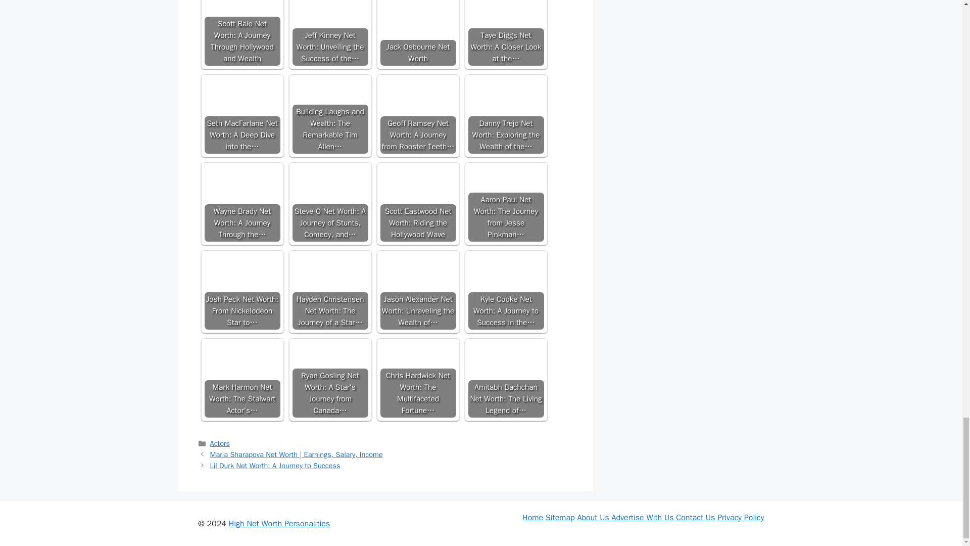 The width and height of the screenshot is (970, 546). What do you see at coordinates (418, 204) in the screenshot?
I see `Scott Eastwood Net Worth: Riding the Hollywood Wave` at bounding box center [418, 204].